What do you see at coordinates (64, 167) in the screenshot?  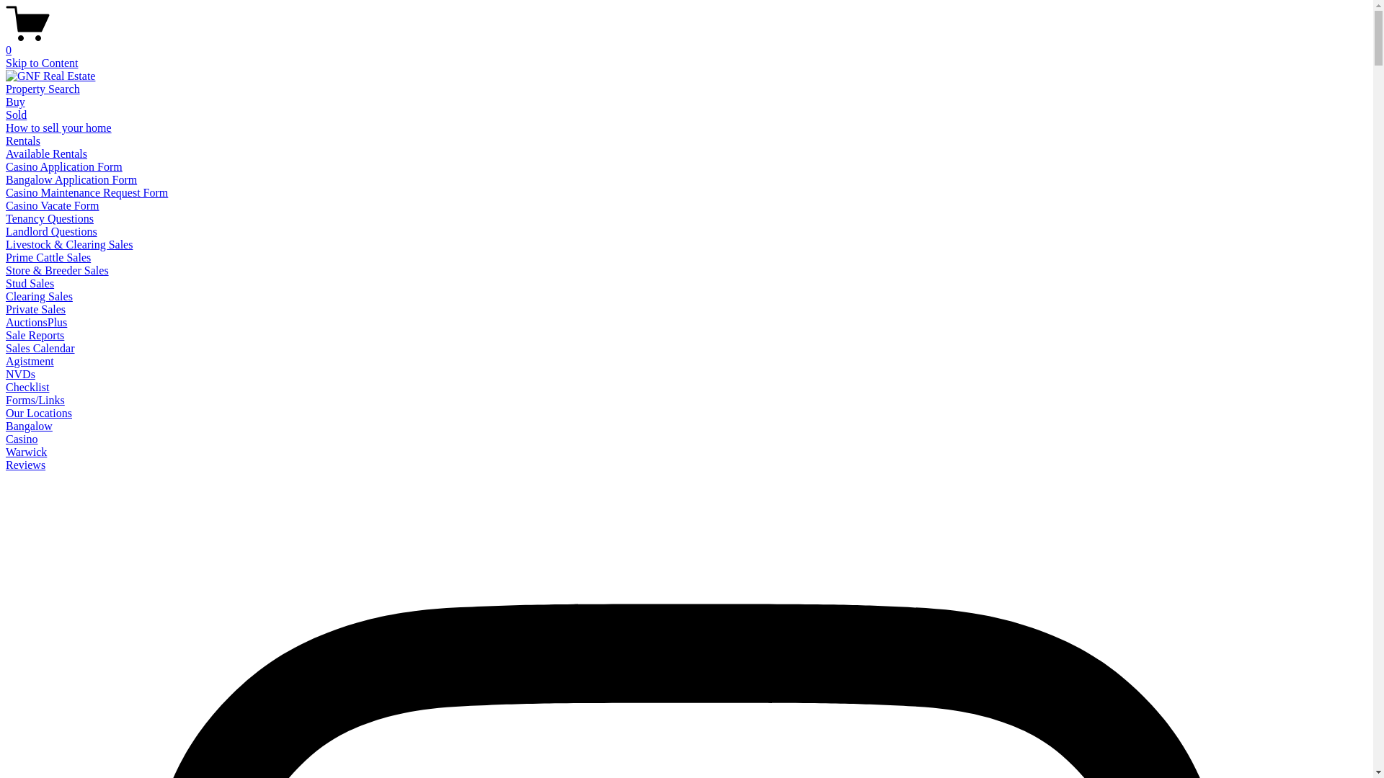 I see `Casino Application Form` at bounding box center [64, 167].